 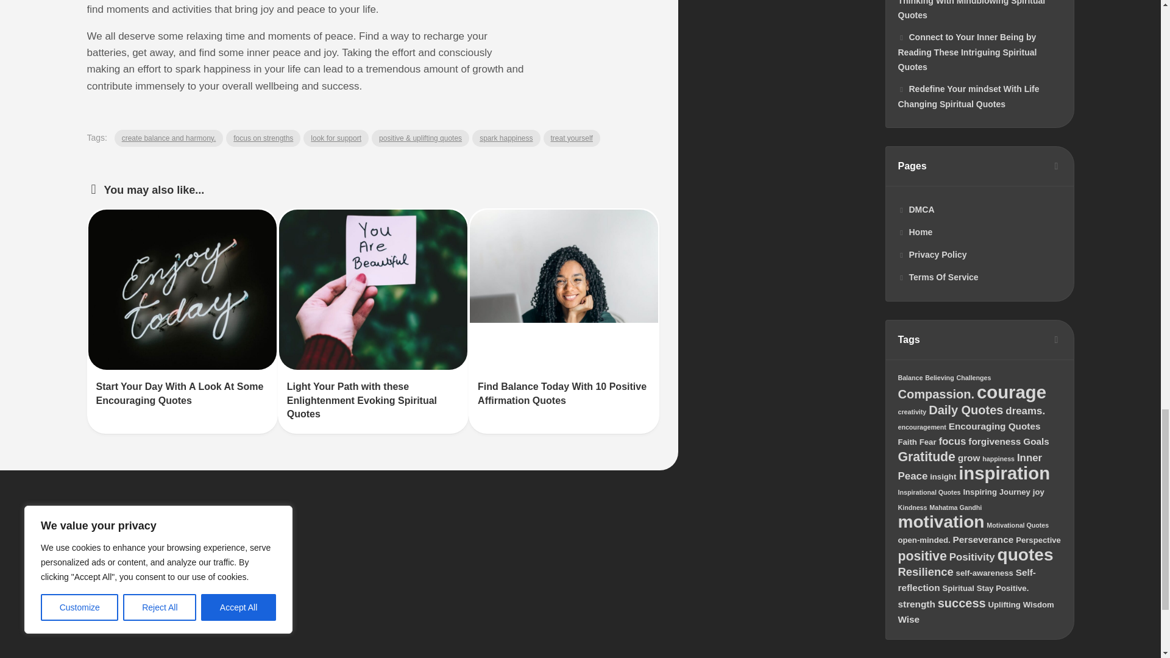 What do you see at coordinates (335, 138) in the screenshot?
I see `look for support` at bounding box center [335, 138].